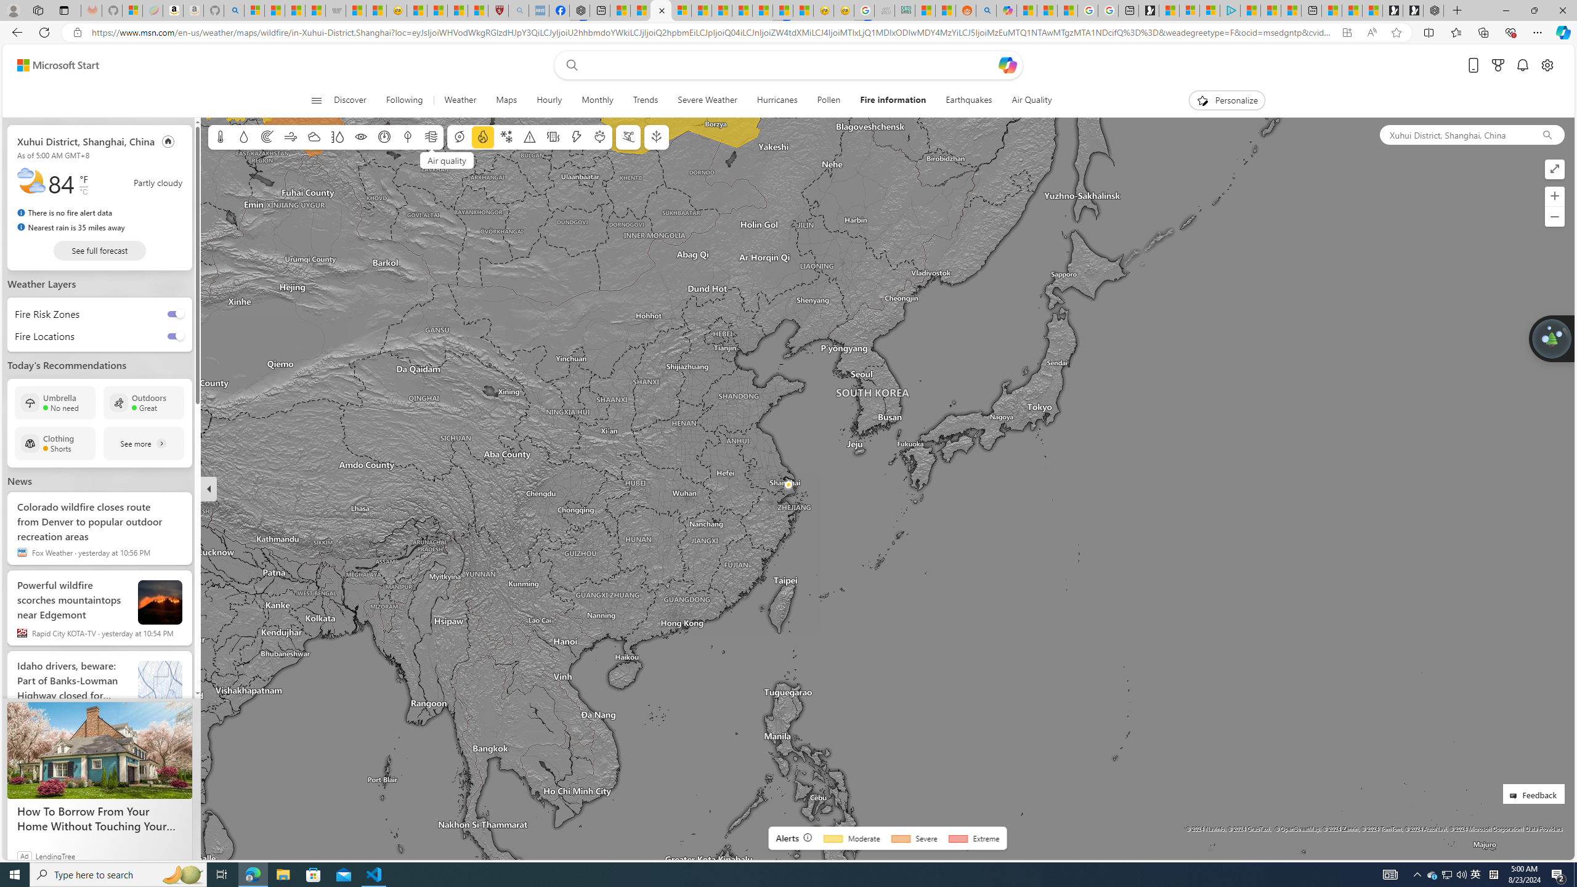 Image resolution: width=1577 pixels, height=887 pixels. Describe the element at coordinates (361, 137) in the screenshot. I see `Visibility` at that location.